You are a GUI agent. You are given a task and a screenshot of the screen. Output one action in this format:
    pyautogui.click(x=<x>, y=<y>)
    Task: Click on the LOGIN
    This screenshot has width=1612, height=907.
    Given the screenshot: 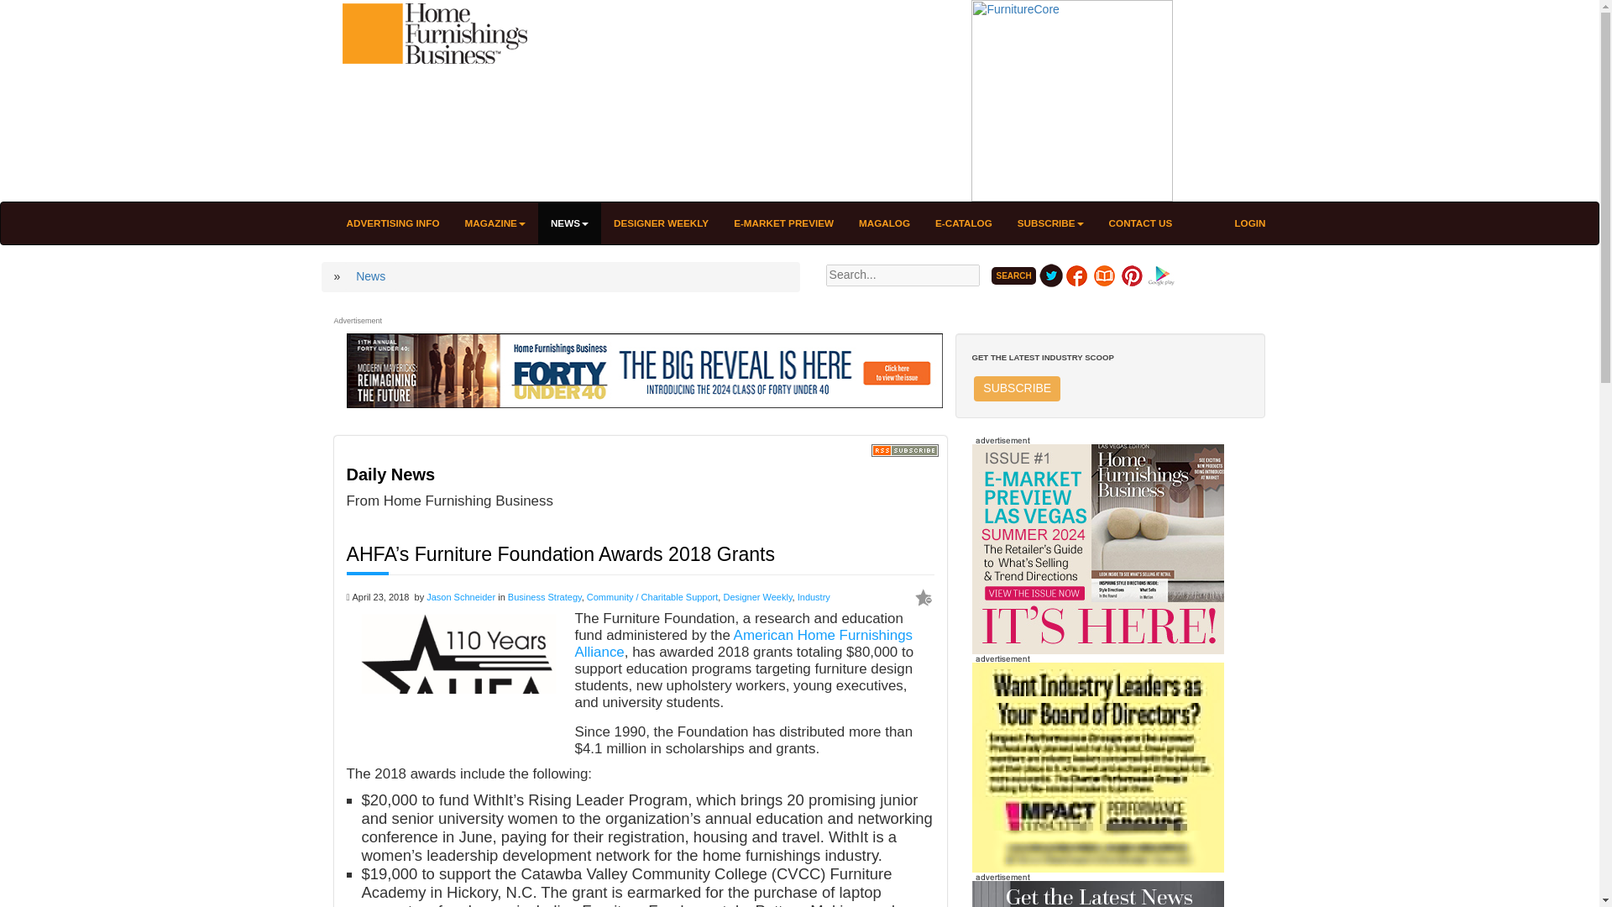 What is the action you would take?
    pyautogui.click(x=1249, y=223)
    